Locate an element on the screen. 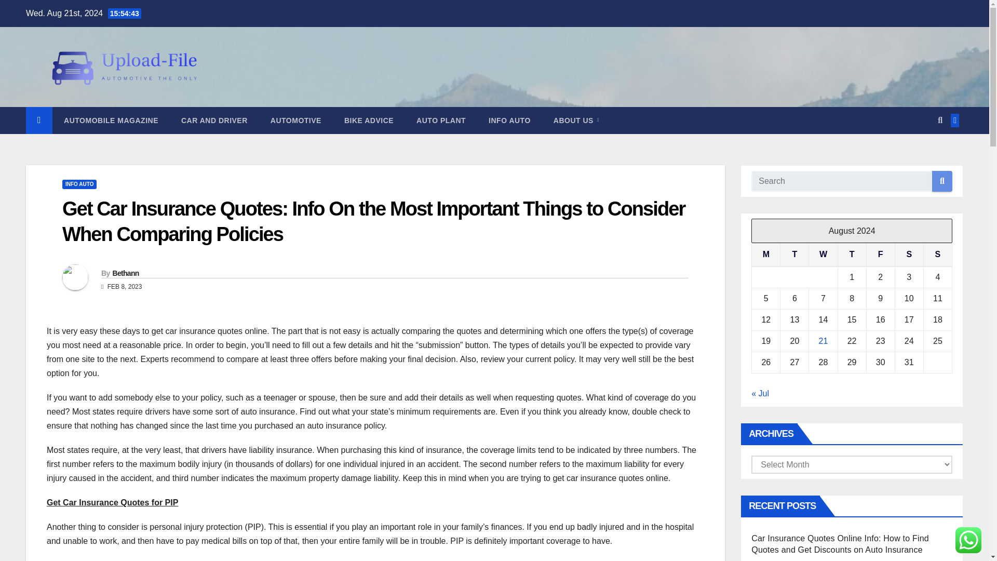 The width and height of the screenshot is (997, 561). AUTO PLANT is located at coordinates (441, 121).